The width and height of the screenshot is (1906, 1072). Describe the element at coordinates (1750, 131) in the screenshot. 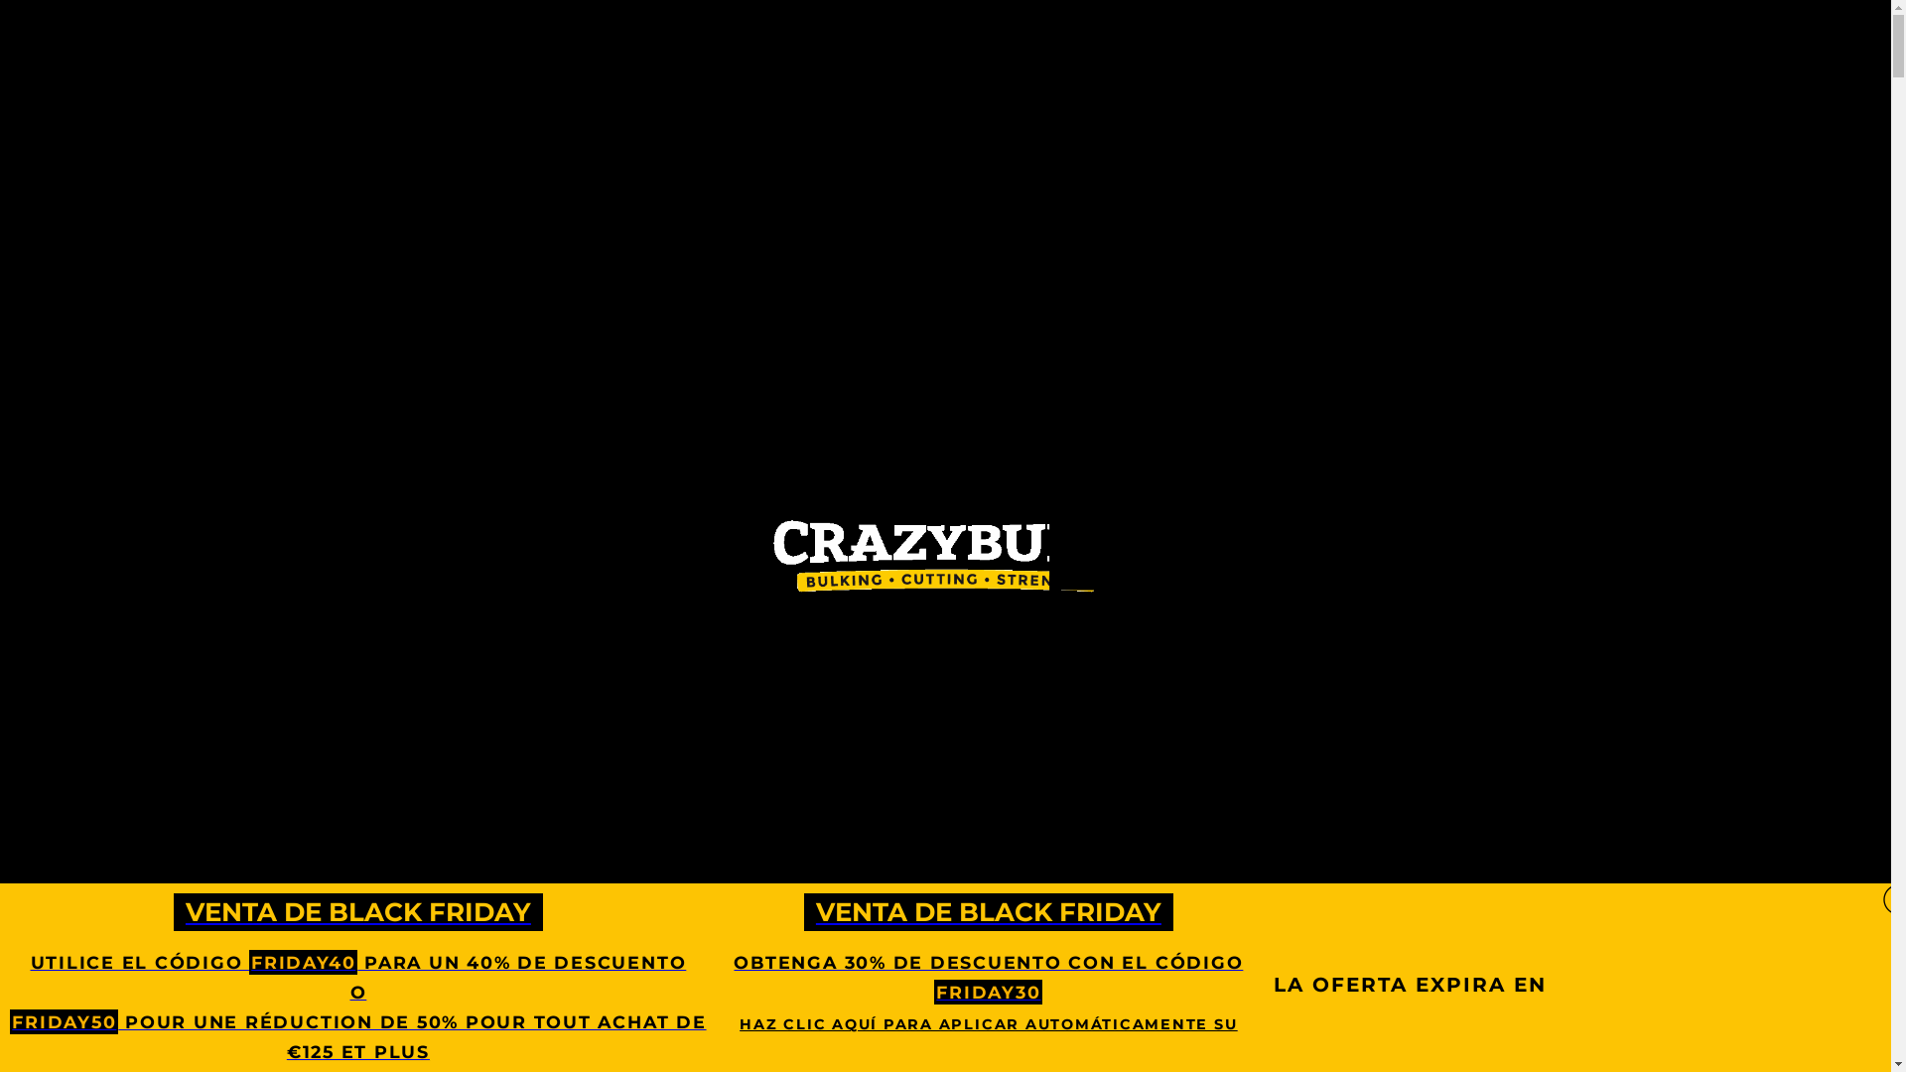

I see `  United States
(USD $)` at that location.